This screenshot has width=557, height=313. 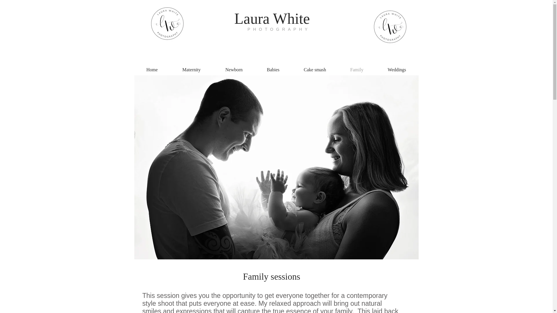 I want to click on Family, so click(x=356, y=70).